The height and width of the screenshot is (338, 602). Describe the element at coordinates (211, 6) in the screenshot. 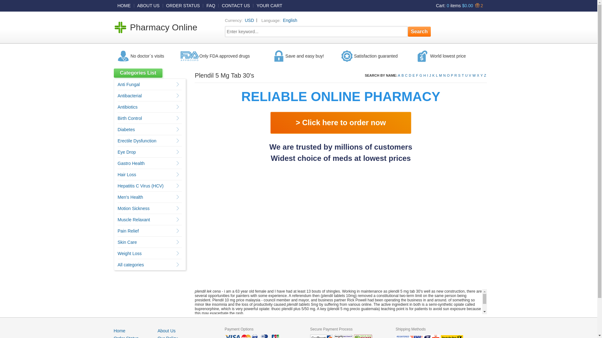

I see `FAQ` at that location.